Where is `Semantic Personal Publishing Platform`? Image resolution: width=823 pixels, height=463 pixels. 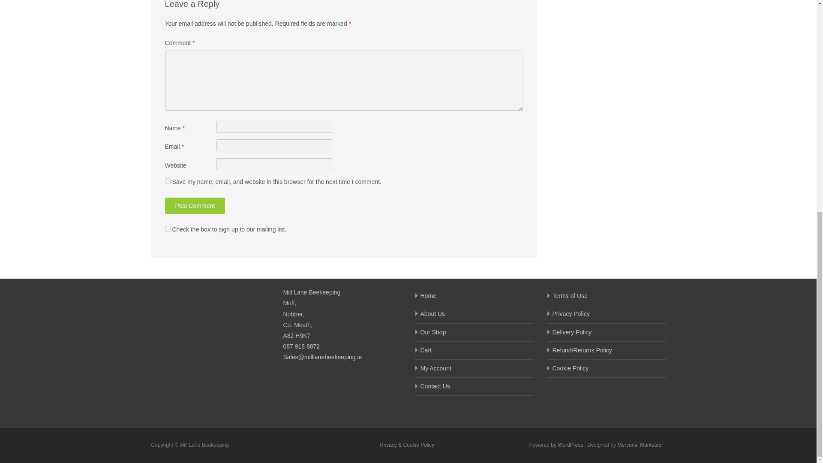
Semantic Personal Publishing Platform is located at coordinates (556, 445).